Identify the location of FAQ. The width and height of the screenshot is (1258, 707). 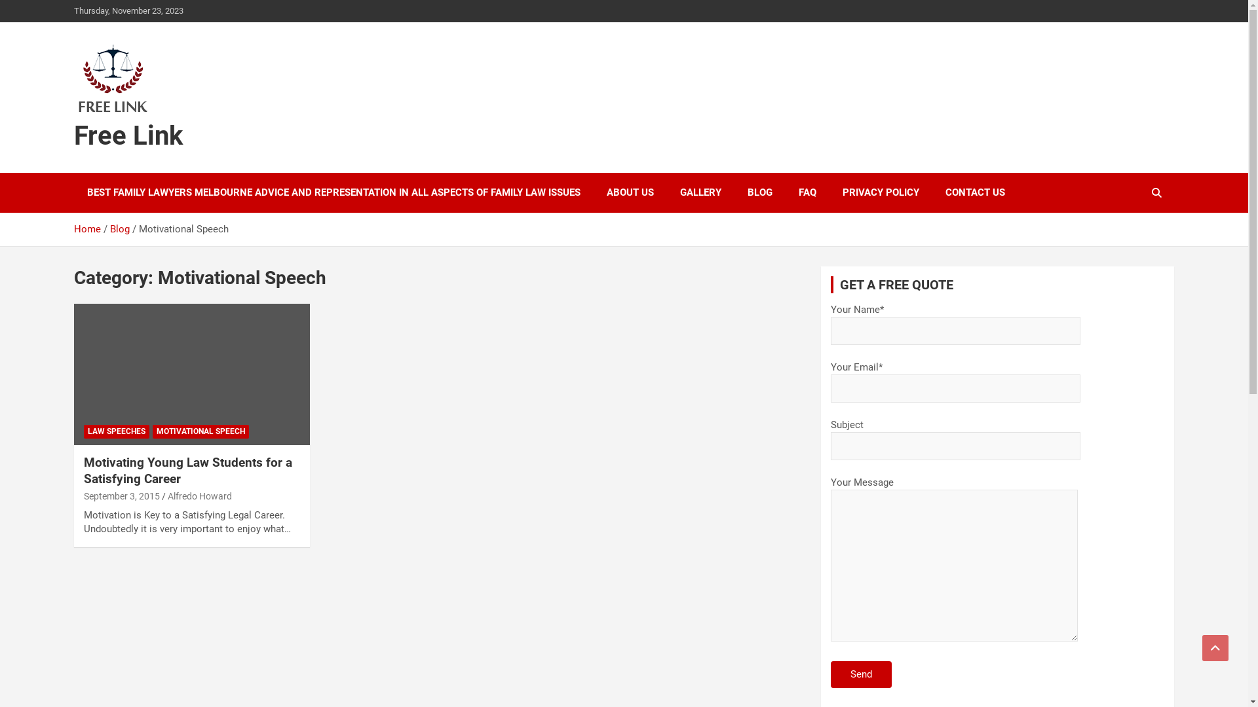
(807, 192).